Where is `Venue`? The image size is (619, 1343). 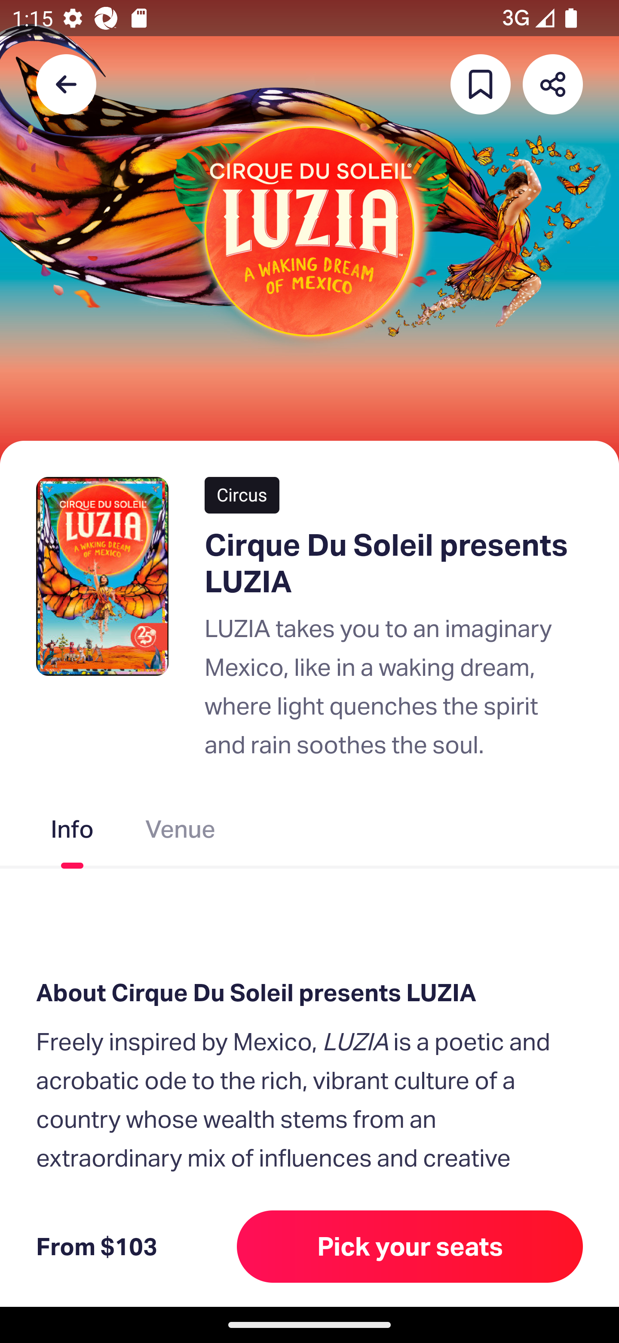
Venue is located at coordinates (180, 832).